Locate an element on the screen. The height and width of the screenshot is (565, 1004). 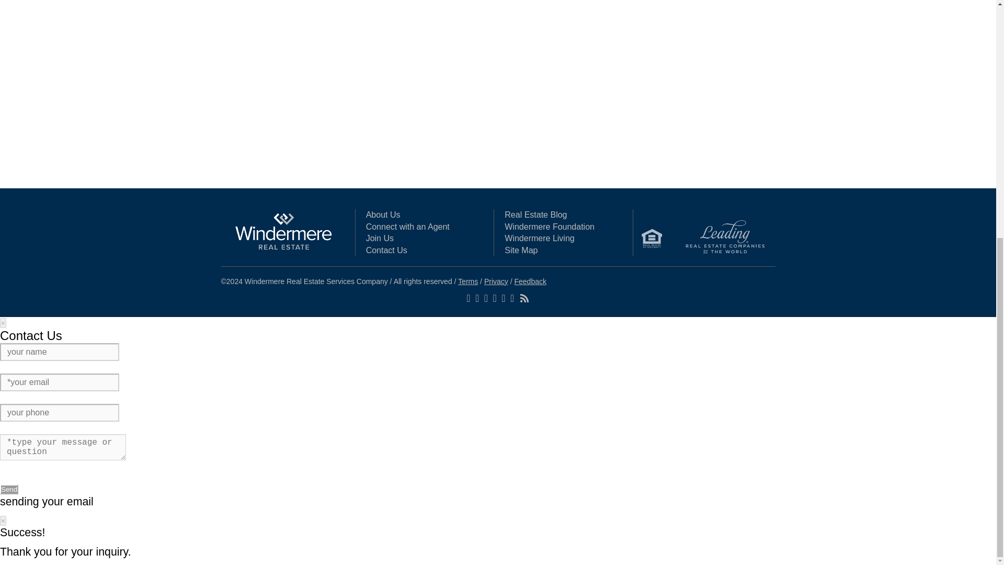
Real Estate Blog is located at coordinates (535, 214).